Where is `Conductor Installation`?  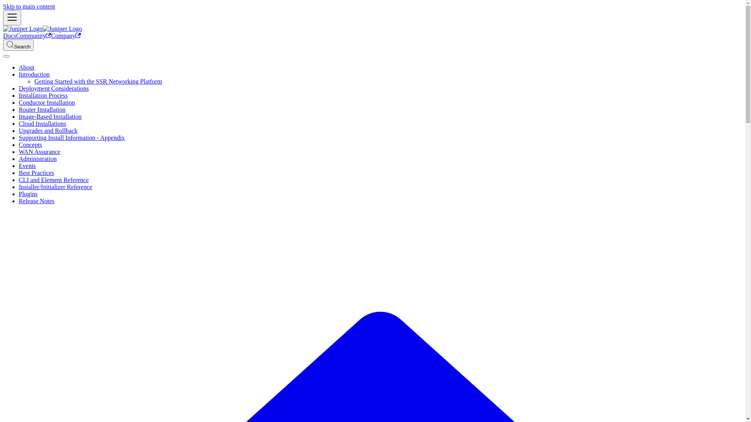
Conductor Installation is located at coordinates (47, 102).